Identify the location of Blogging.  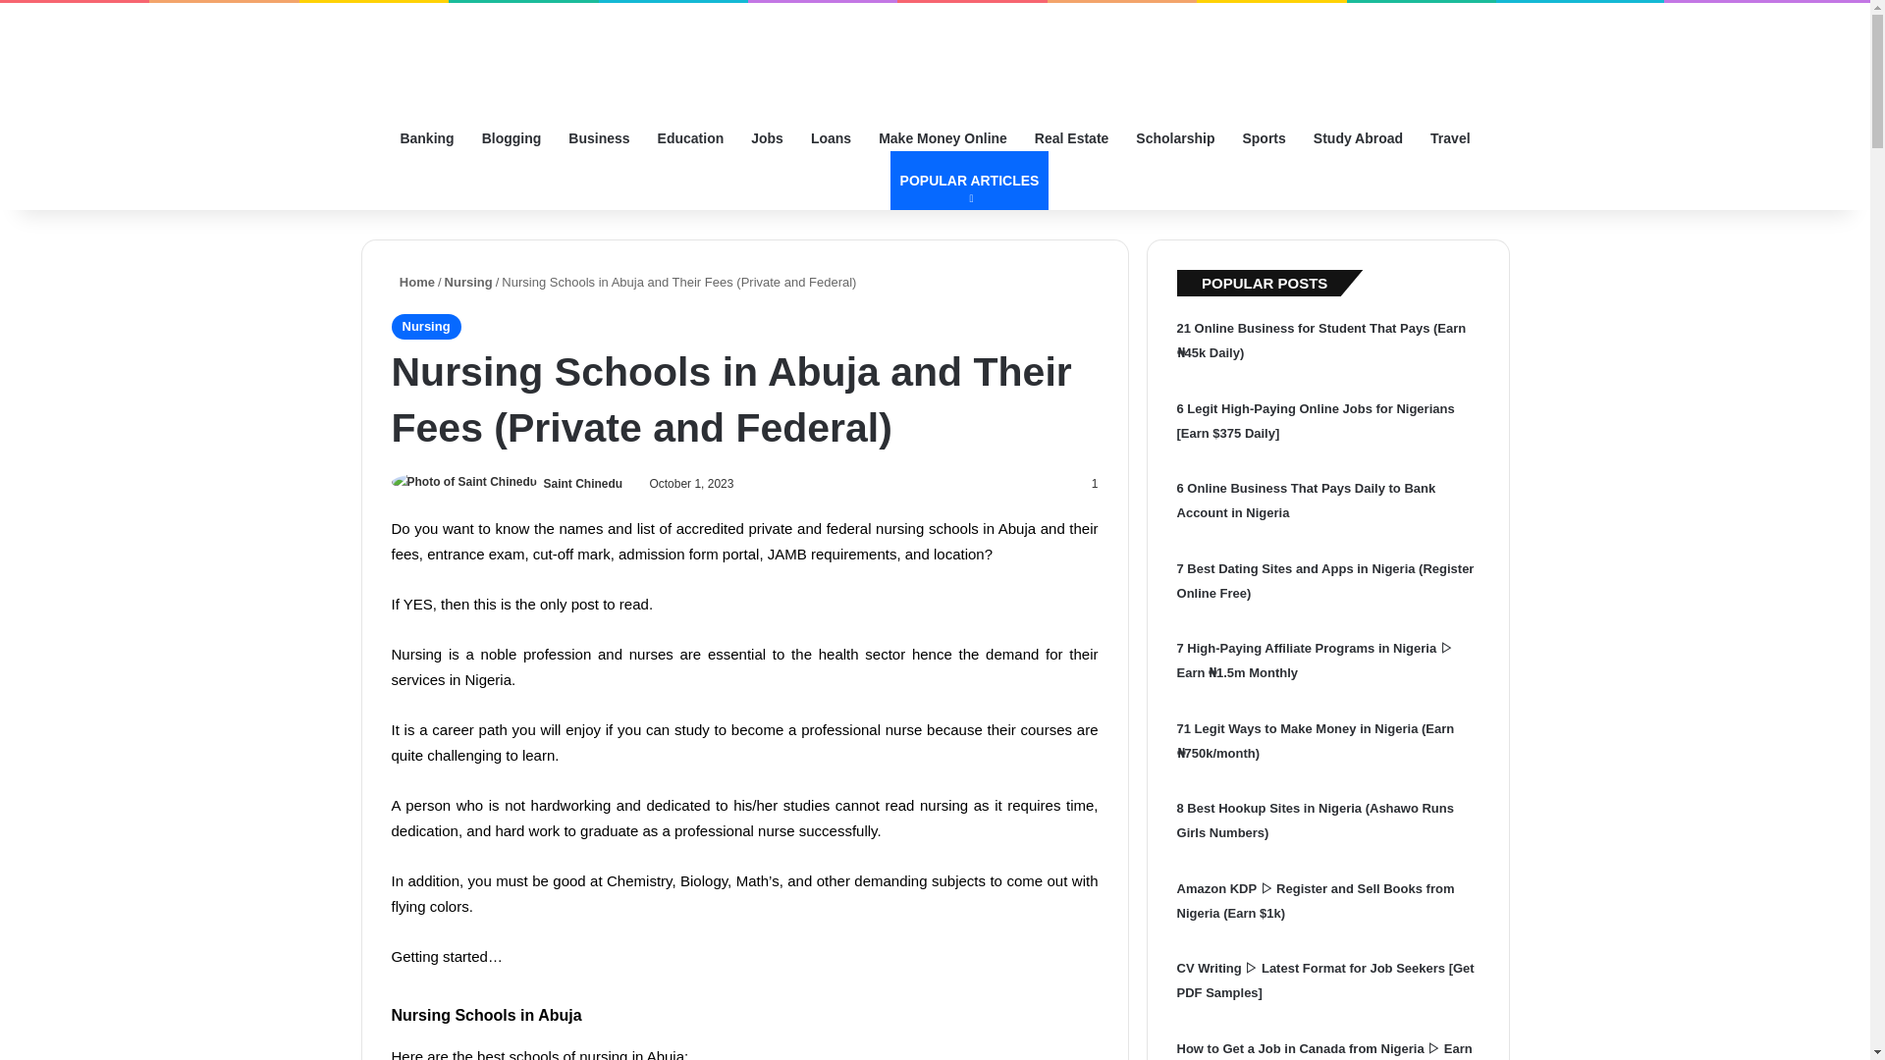
(1263, 138).